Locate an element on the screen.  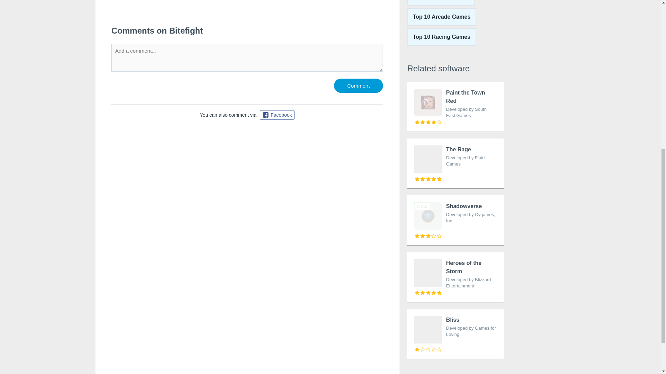
Top 10 Arcade Games is located at coordinates (455, 163).